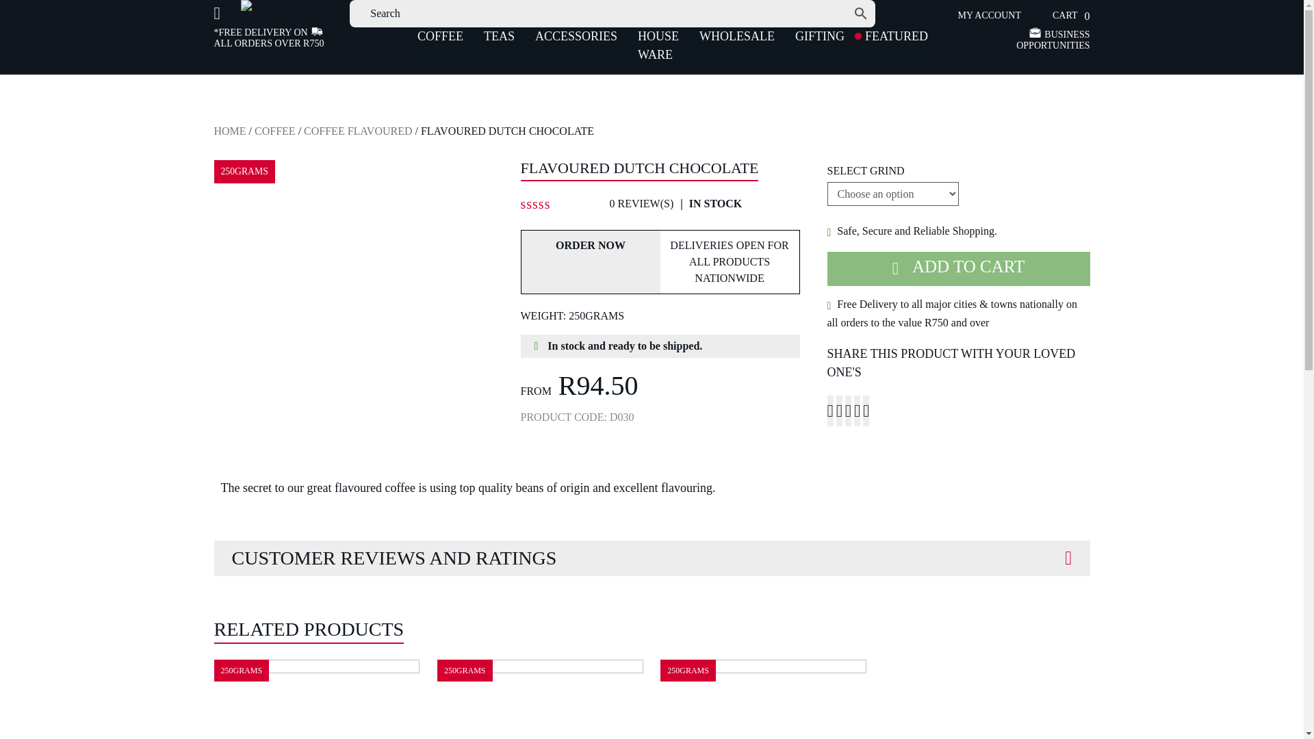 The image size is (1314, 739). Describe the element at coordinates (736, 36) in the screenshot. I see `WHOLESALE` at that location.